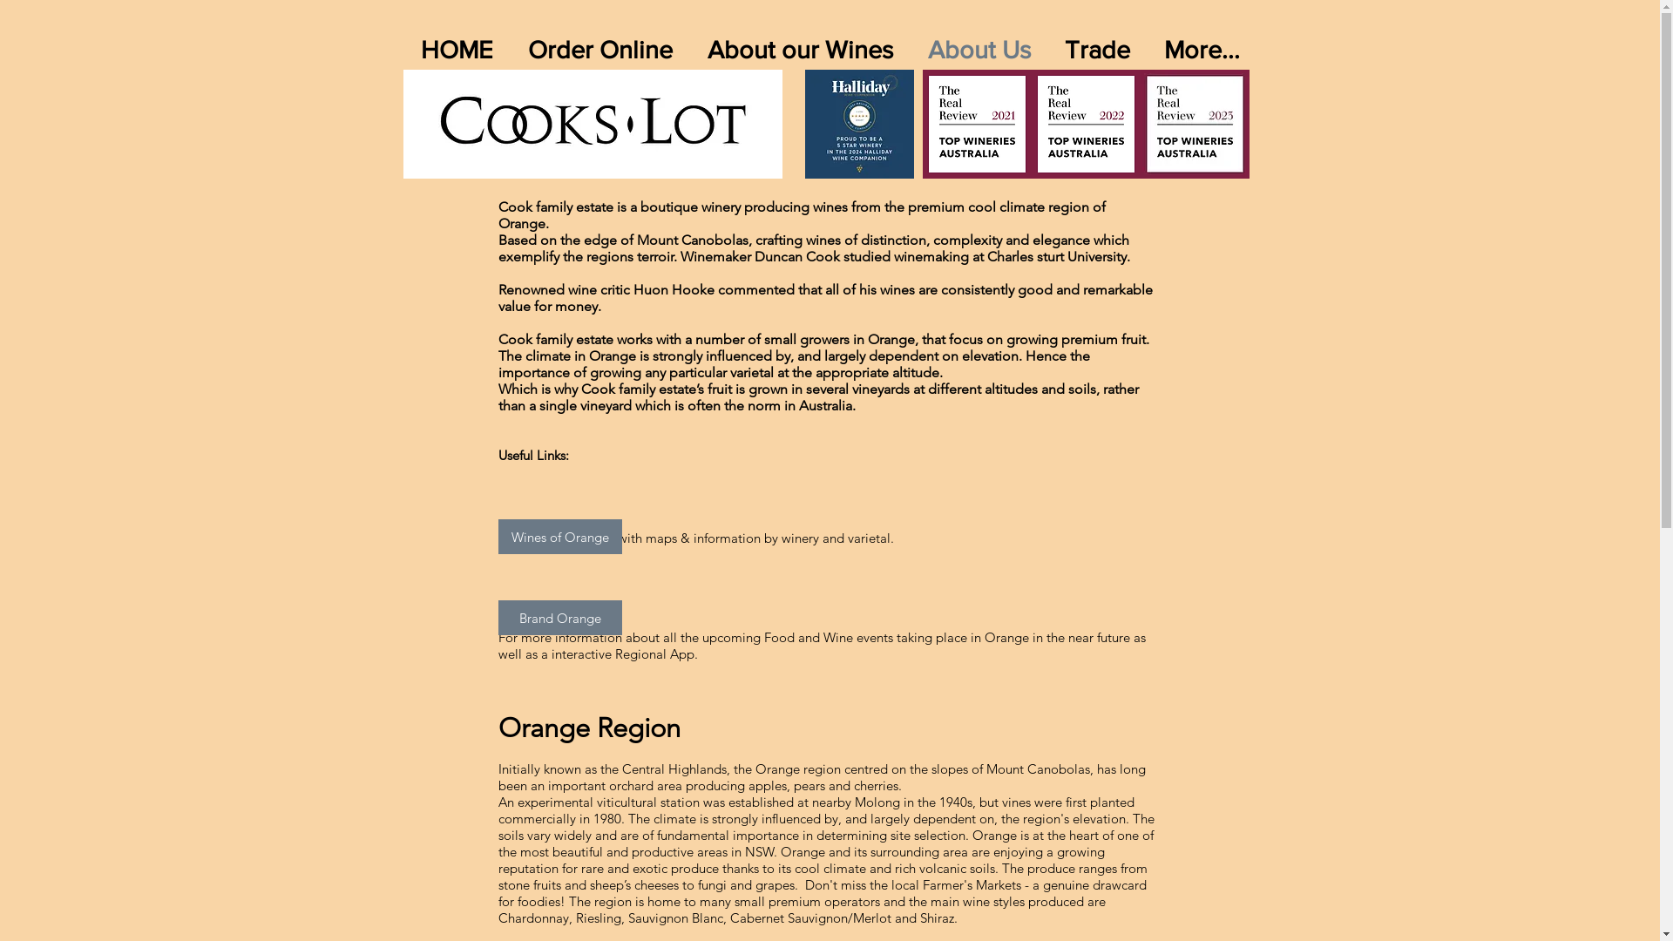  I want to click on Log In, so click(1165, 90).